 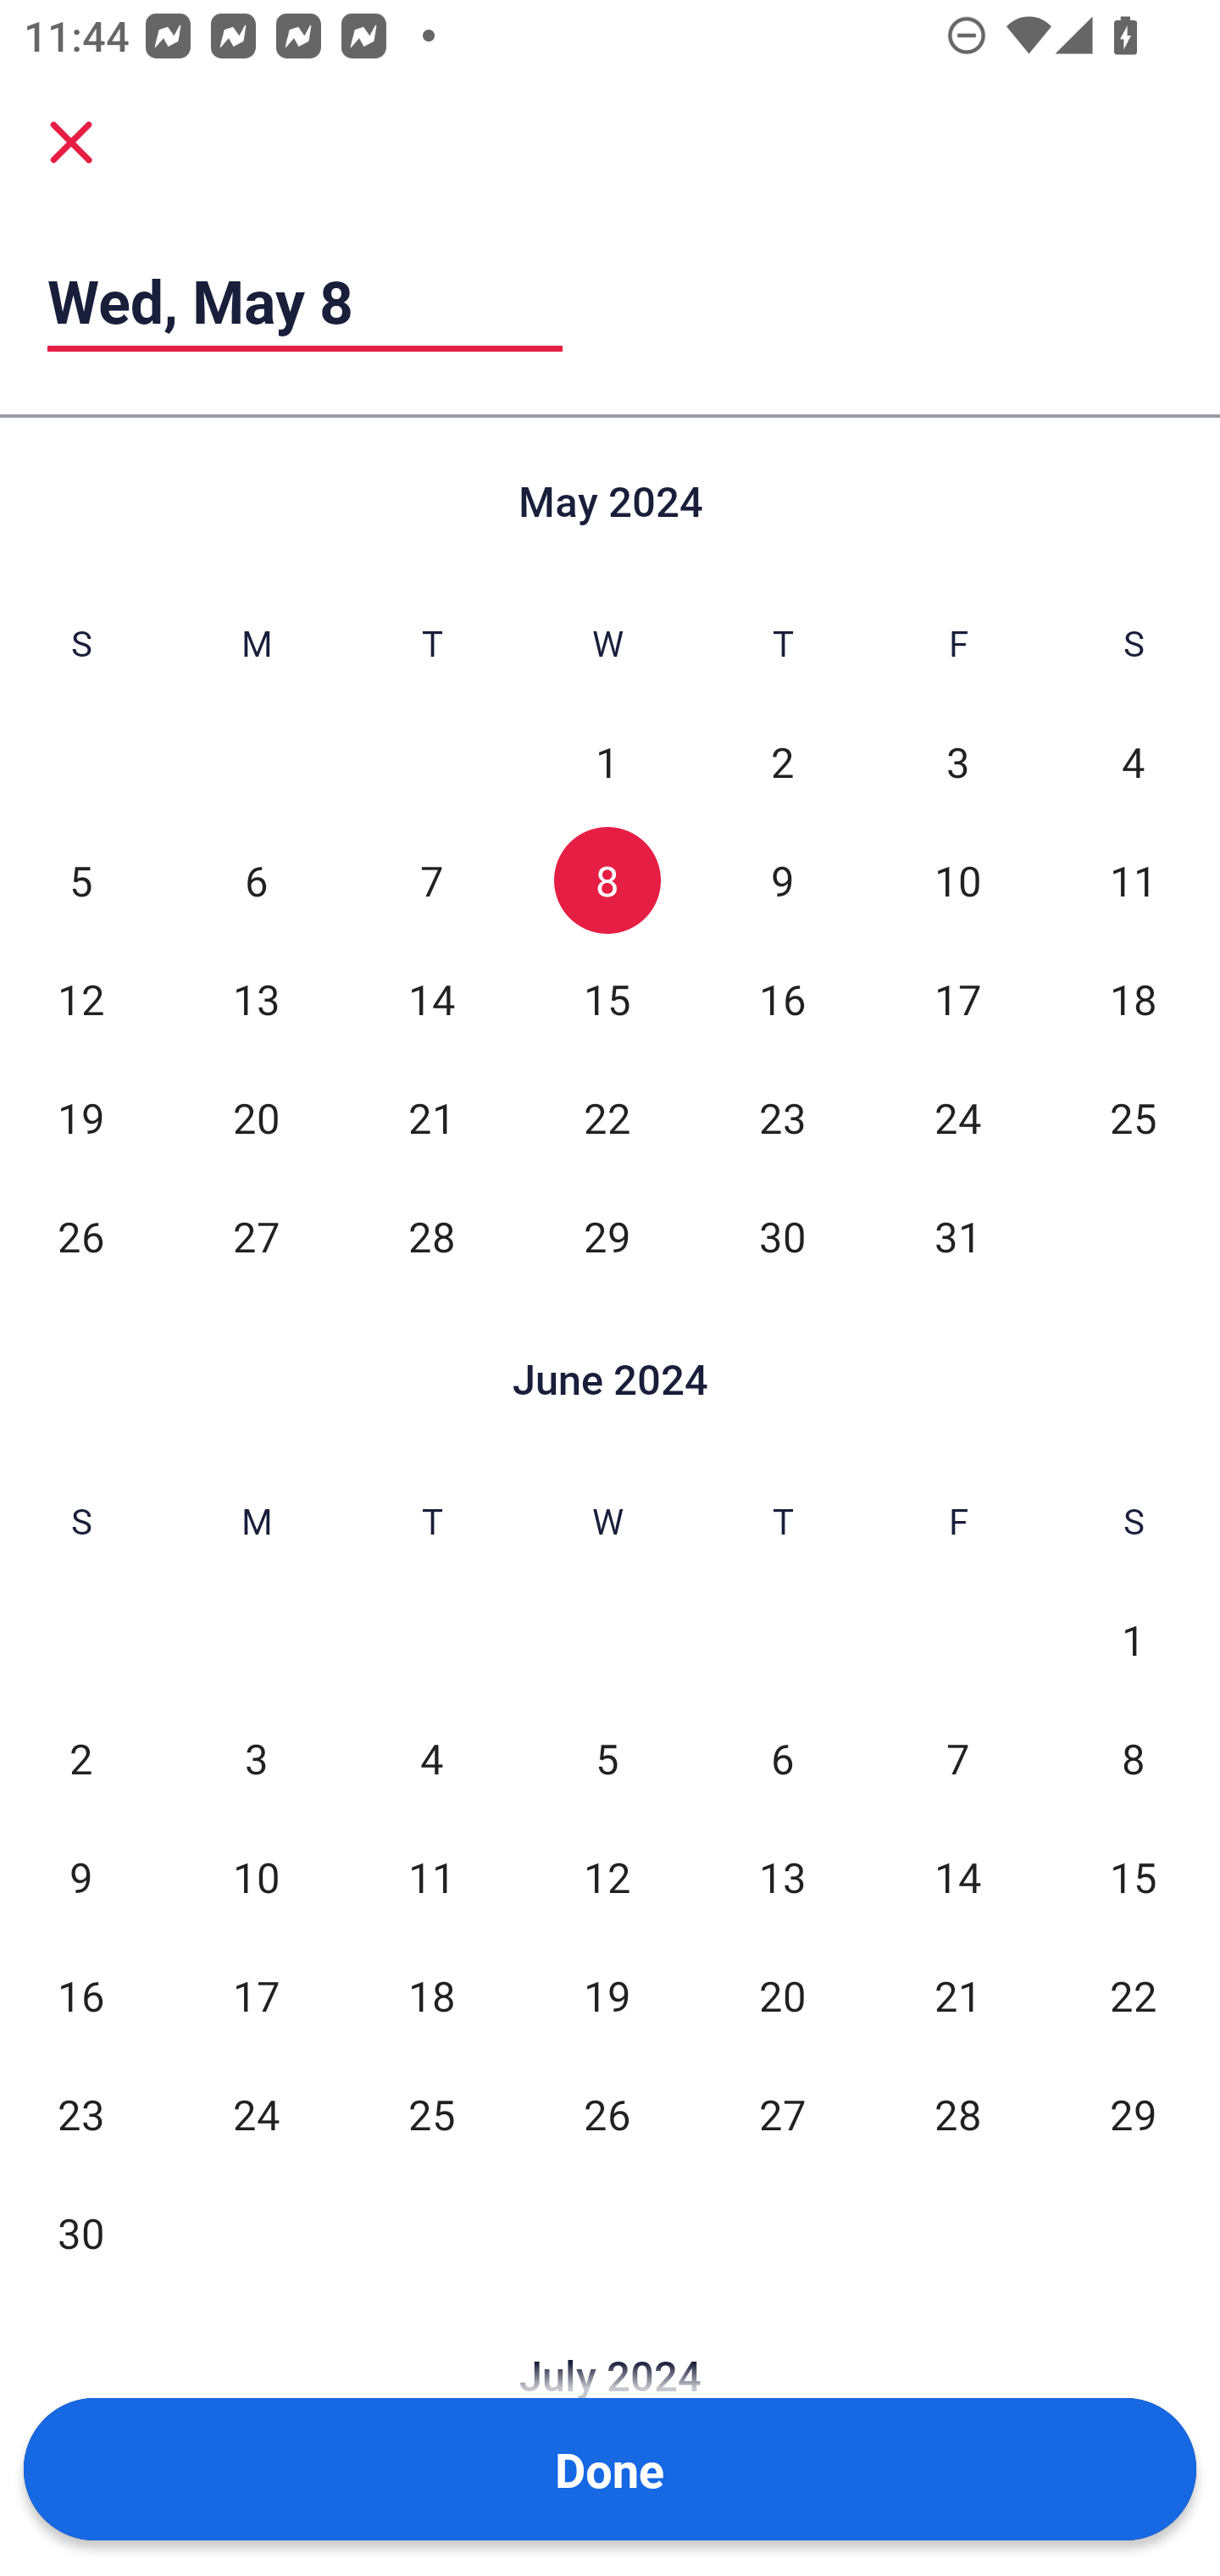 What do you see at coordinates (1134, 1878) in the screenshot?
I see `15 Sat, Jun 15, Not Selected` at bounding box center [1134, 1878].